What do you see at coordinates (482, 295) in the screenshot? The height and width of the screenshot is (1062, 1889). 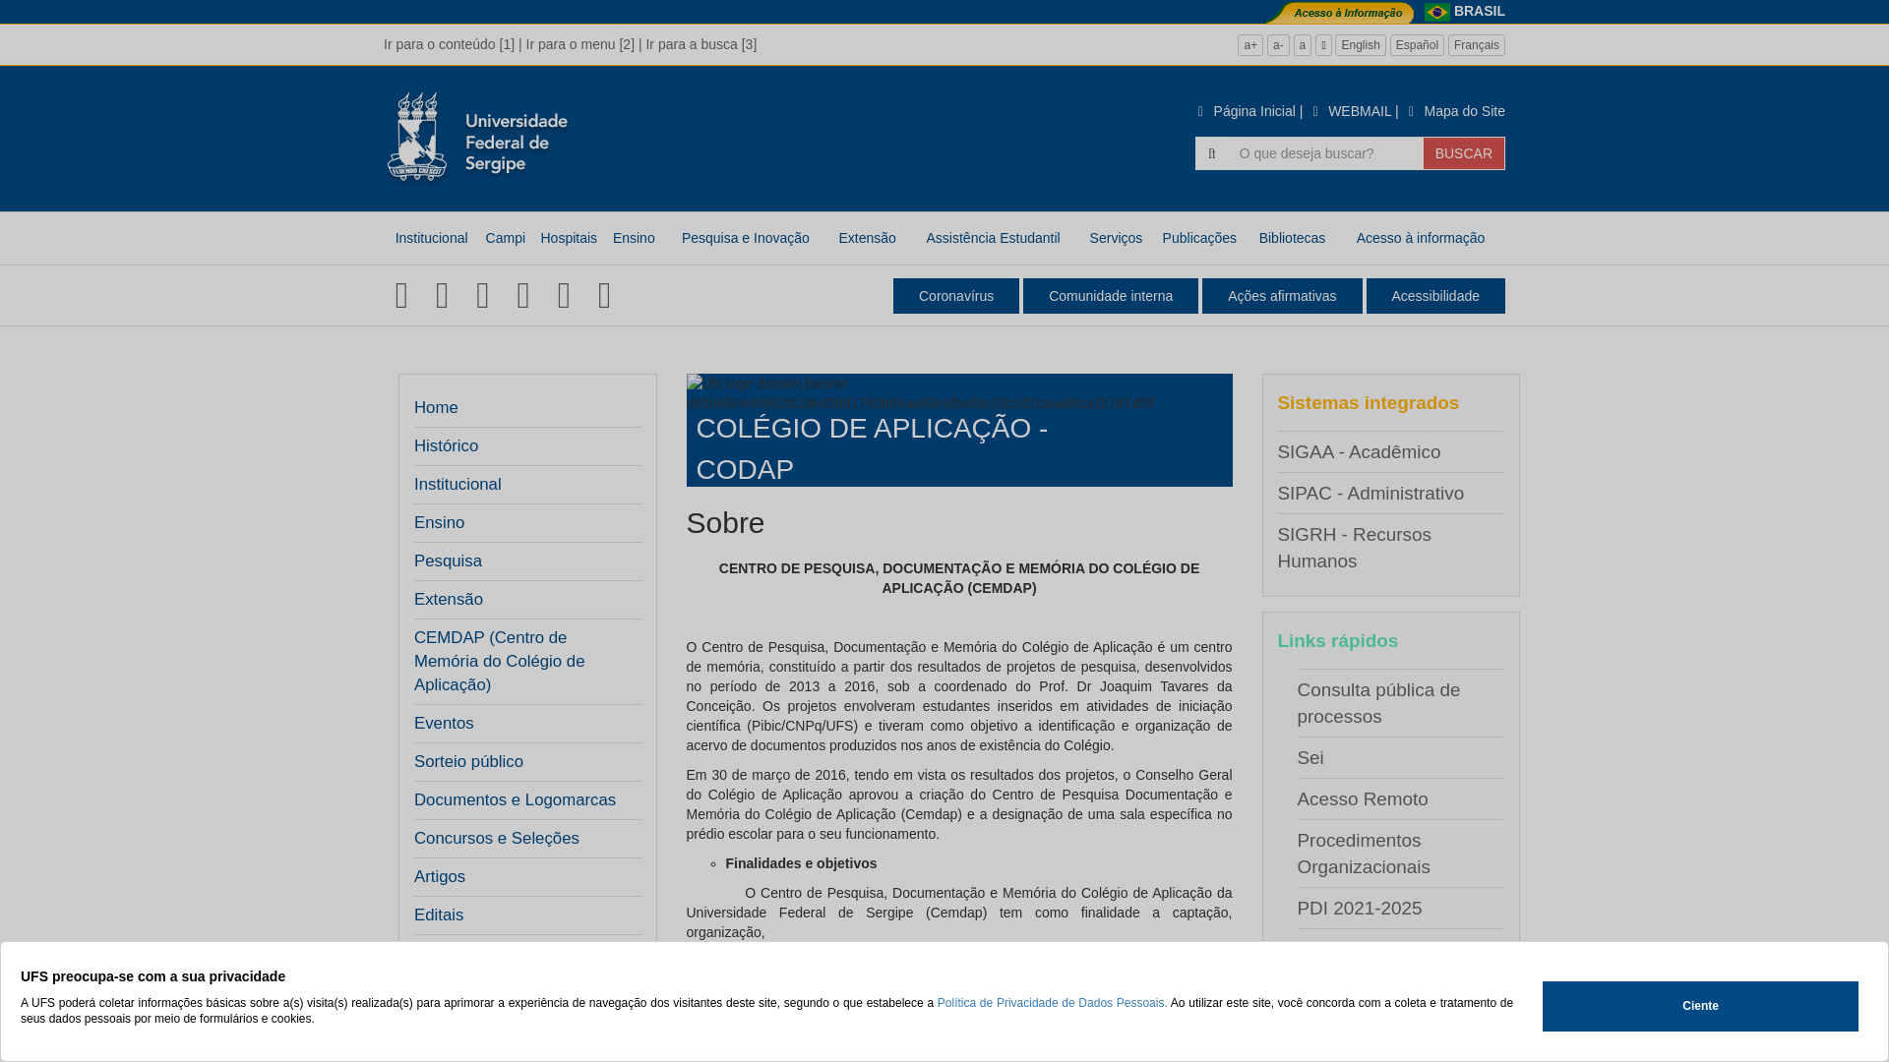 I see `Flickr` at bounding box center [482, 295].